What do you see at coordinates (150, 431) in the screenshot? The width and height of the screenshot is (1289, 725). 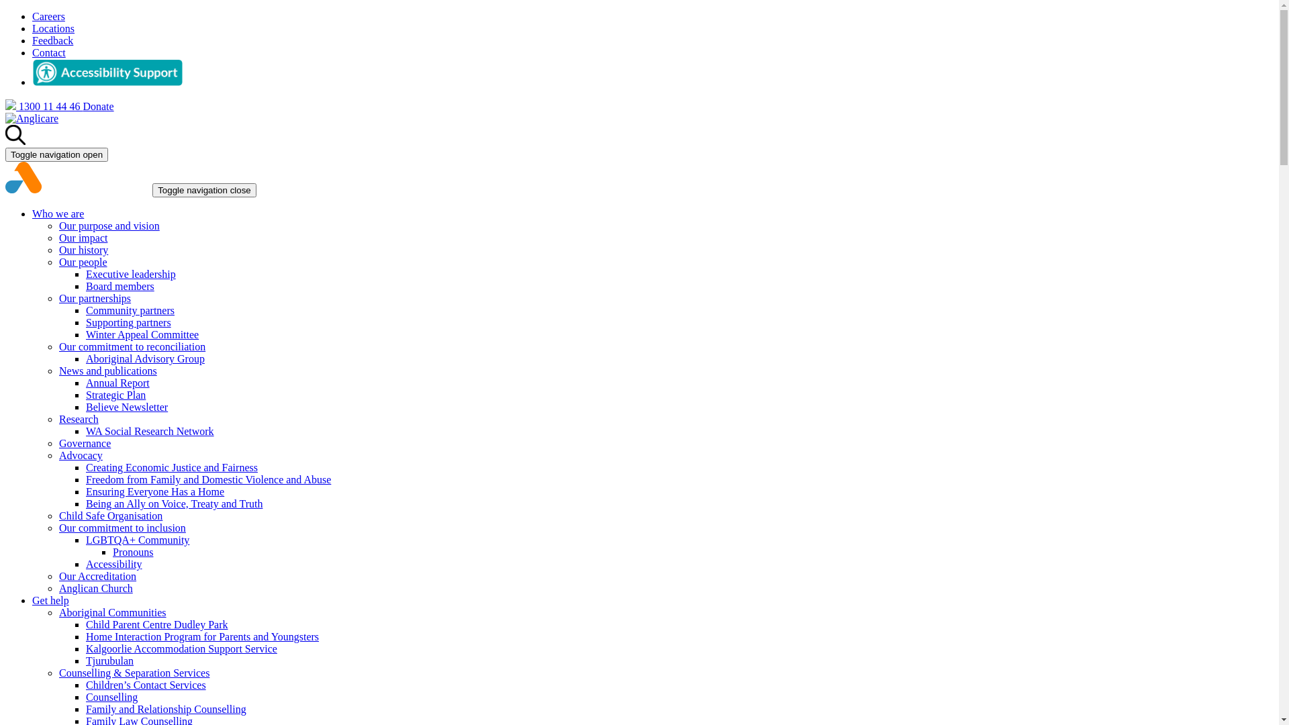 I see `WA Social Research Network` at bounding box center [150, 431].